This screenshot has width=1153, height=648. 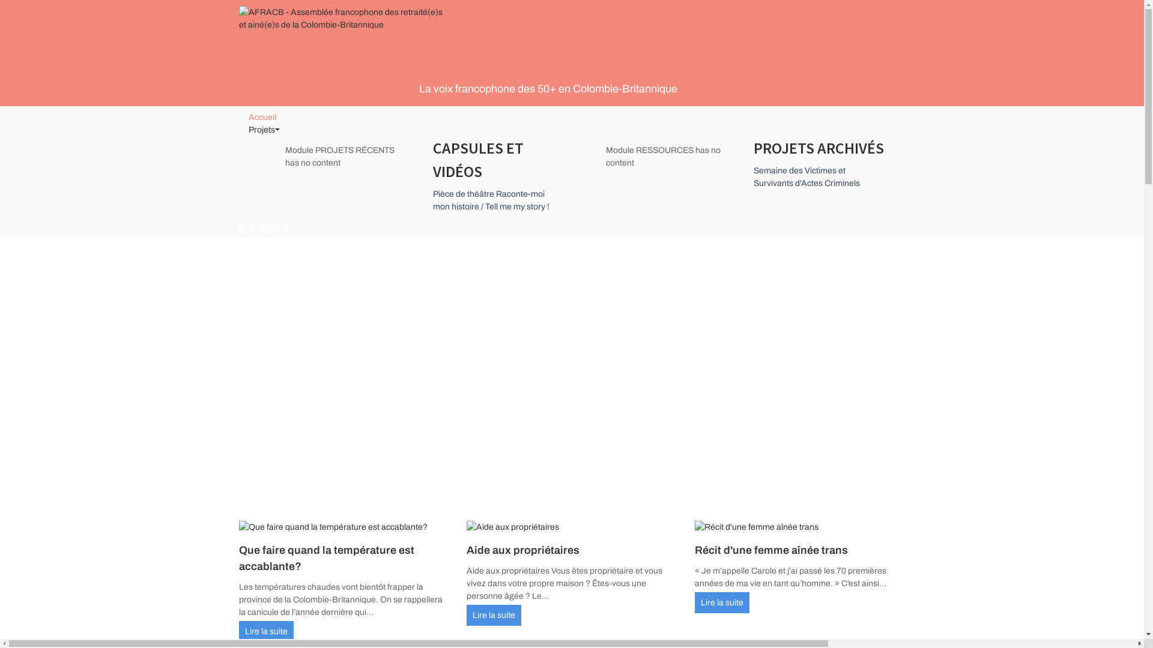 I want to click on Projets, so click(x=572, y=131).